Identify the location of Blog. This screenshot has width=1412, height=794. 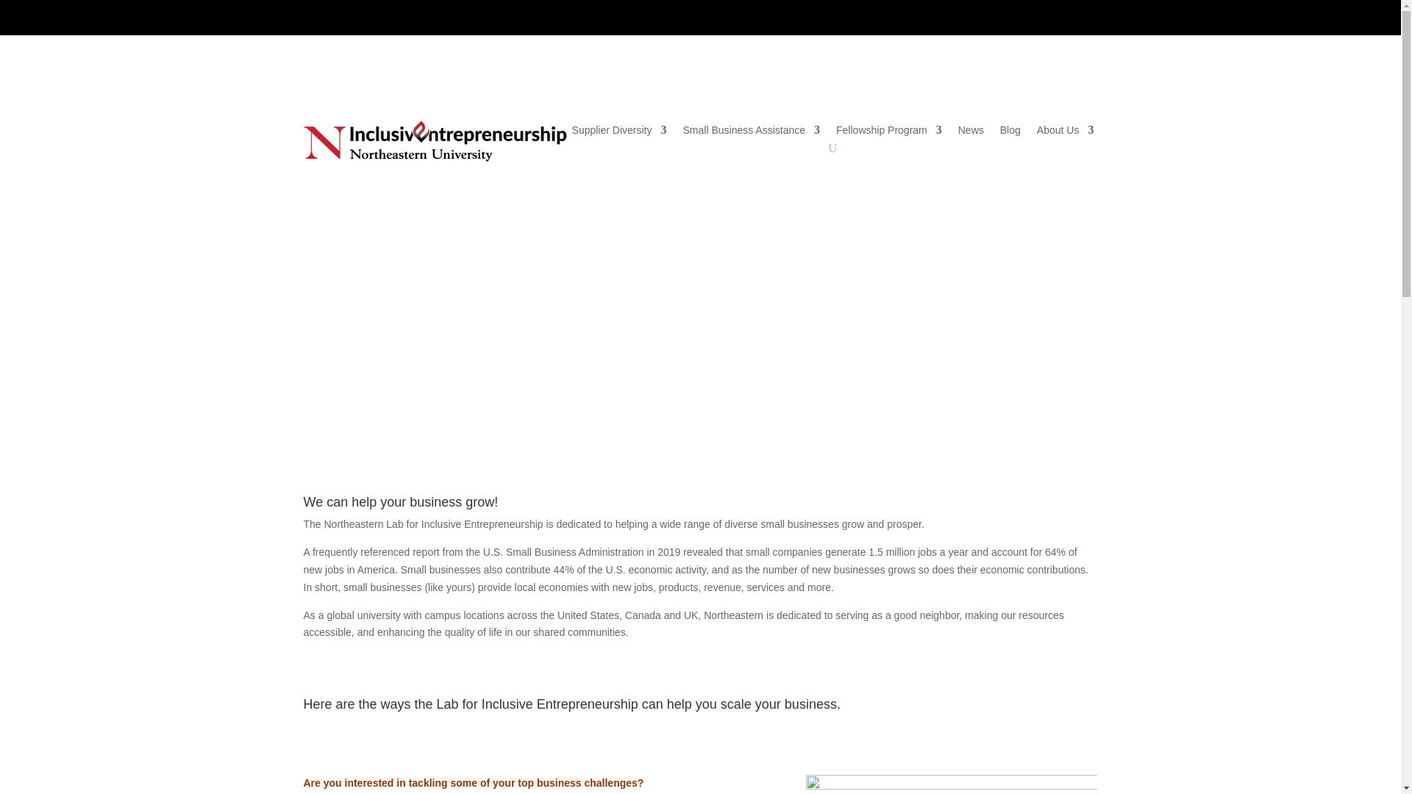
(1010, 132).